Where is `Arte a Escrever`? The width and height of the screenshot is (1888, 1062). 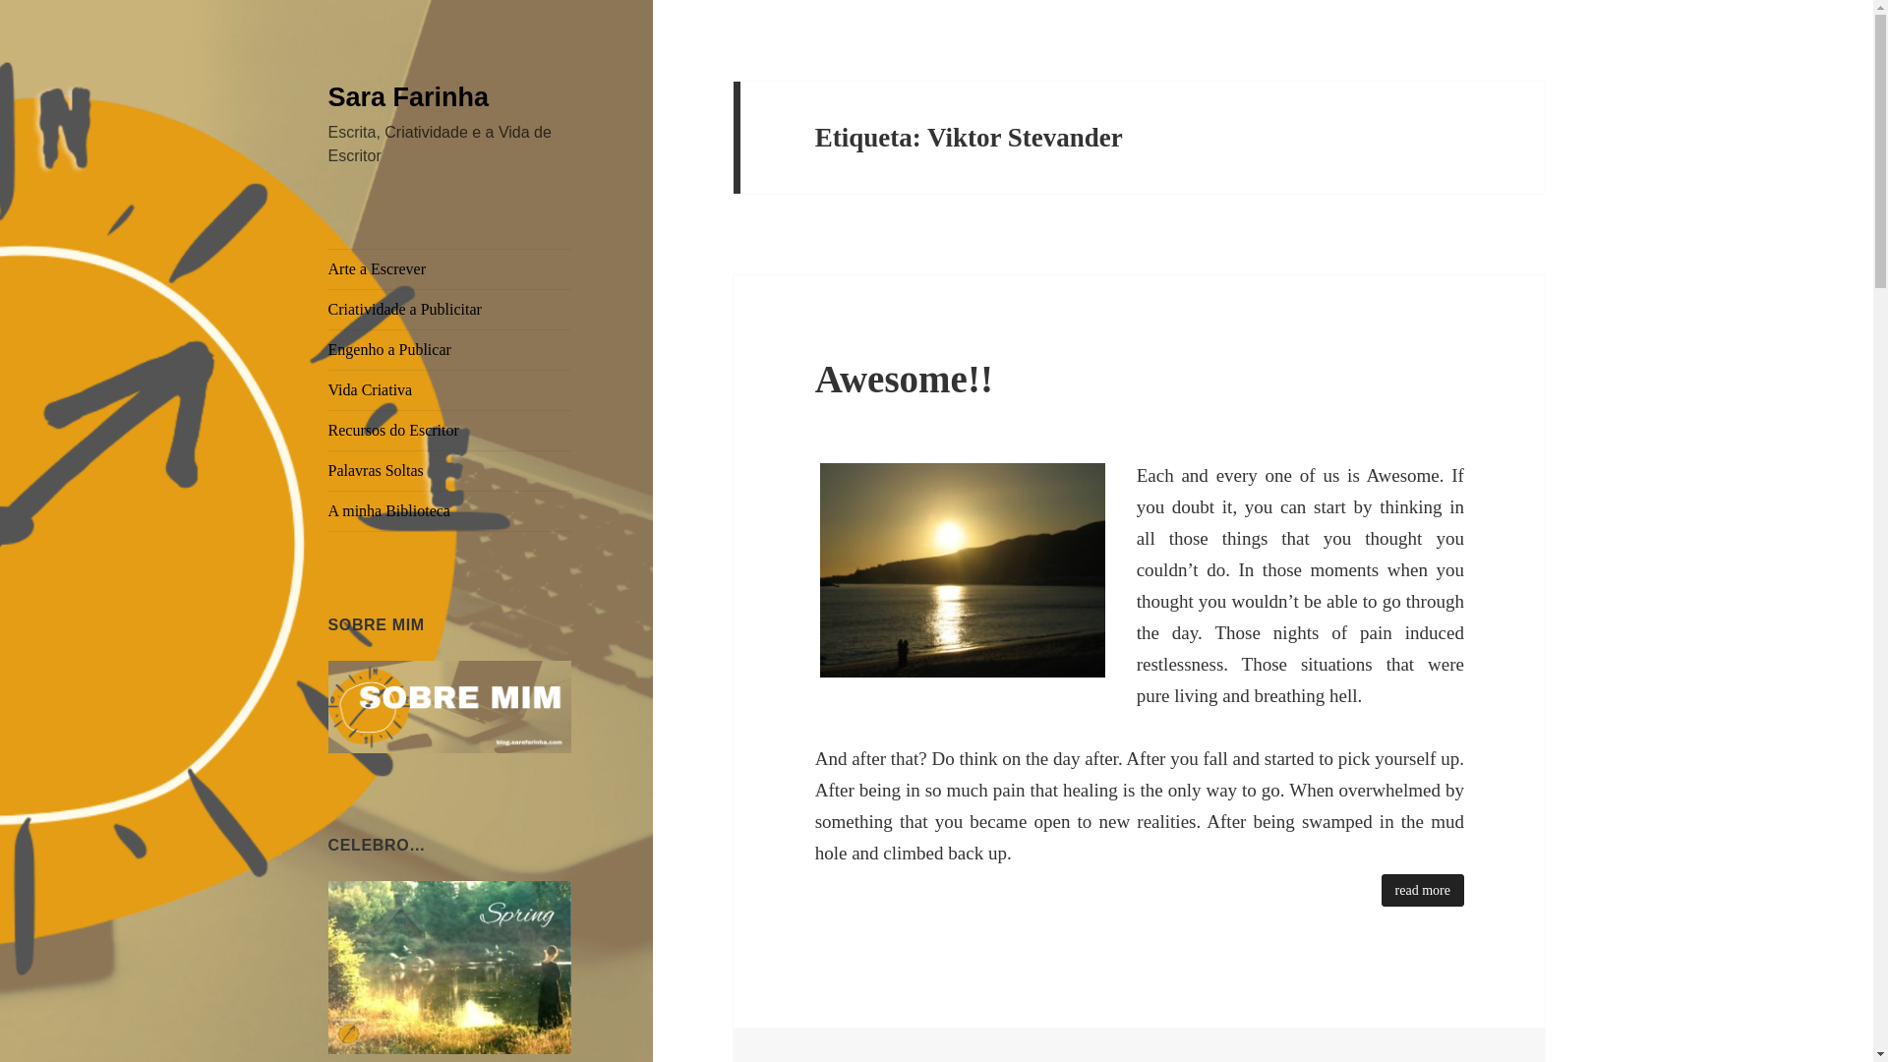
Arte a Escrever is located at coordinates (450, 268).